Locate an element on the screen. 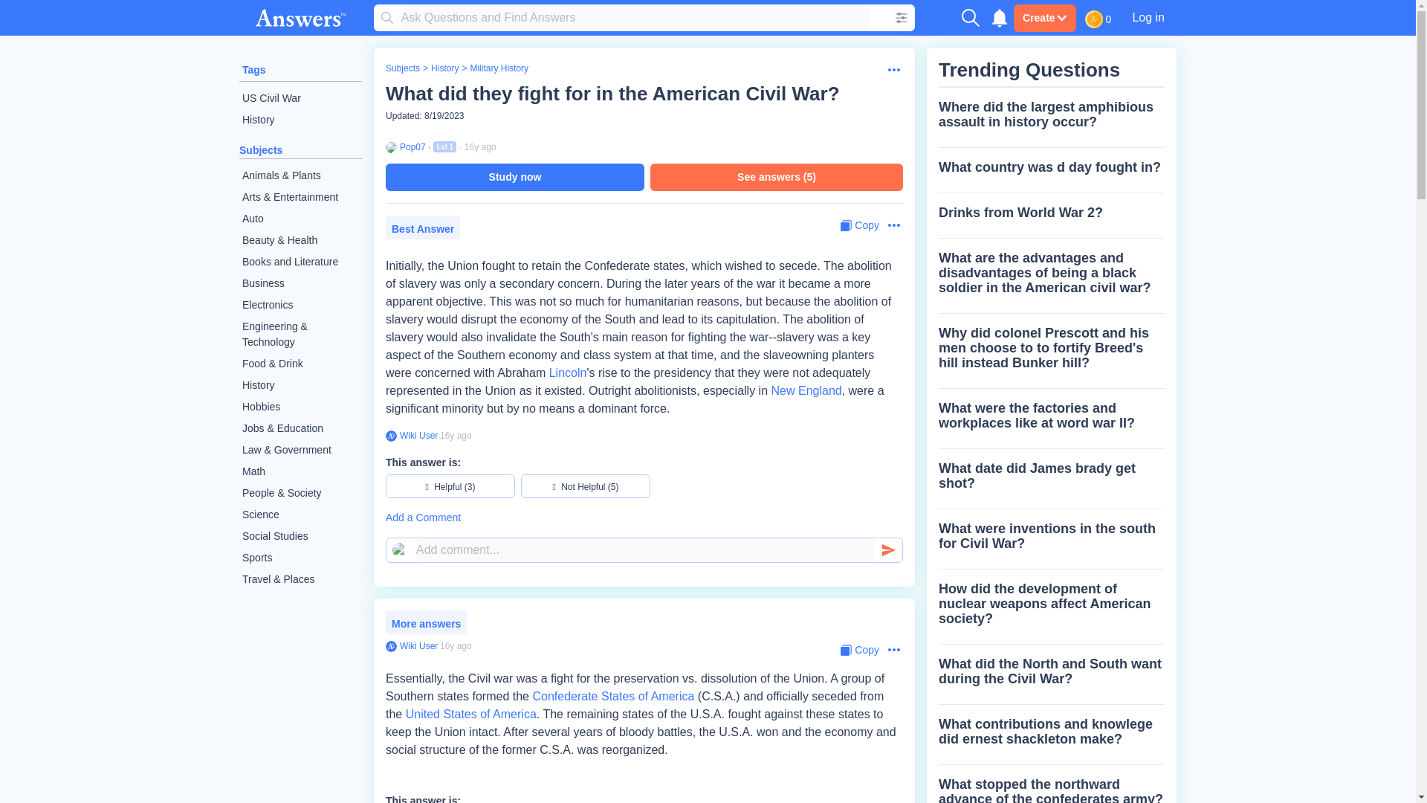  Books and Literature is located at coordinates (300, 262).